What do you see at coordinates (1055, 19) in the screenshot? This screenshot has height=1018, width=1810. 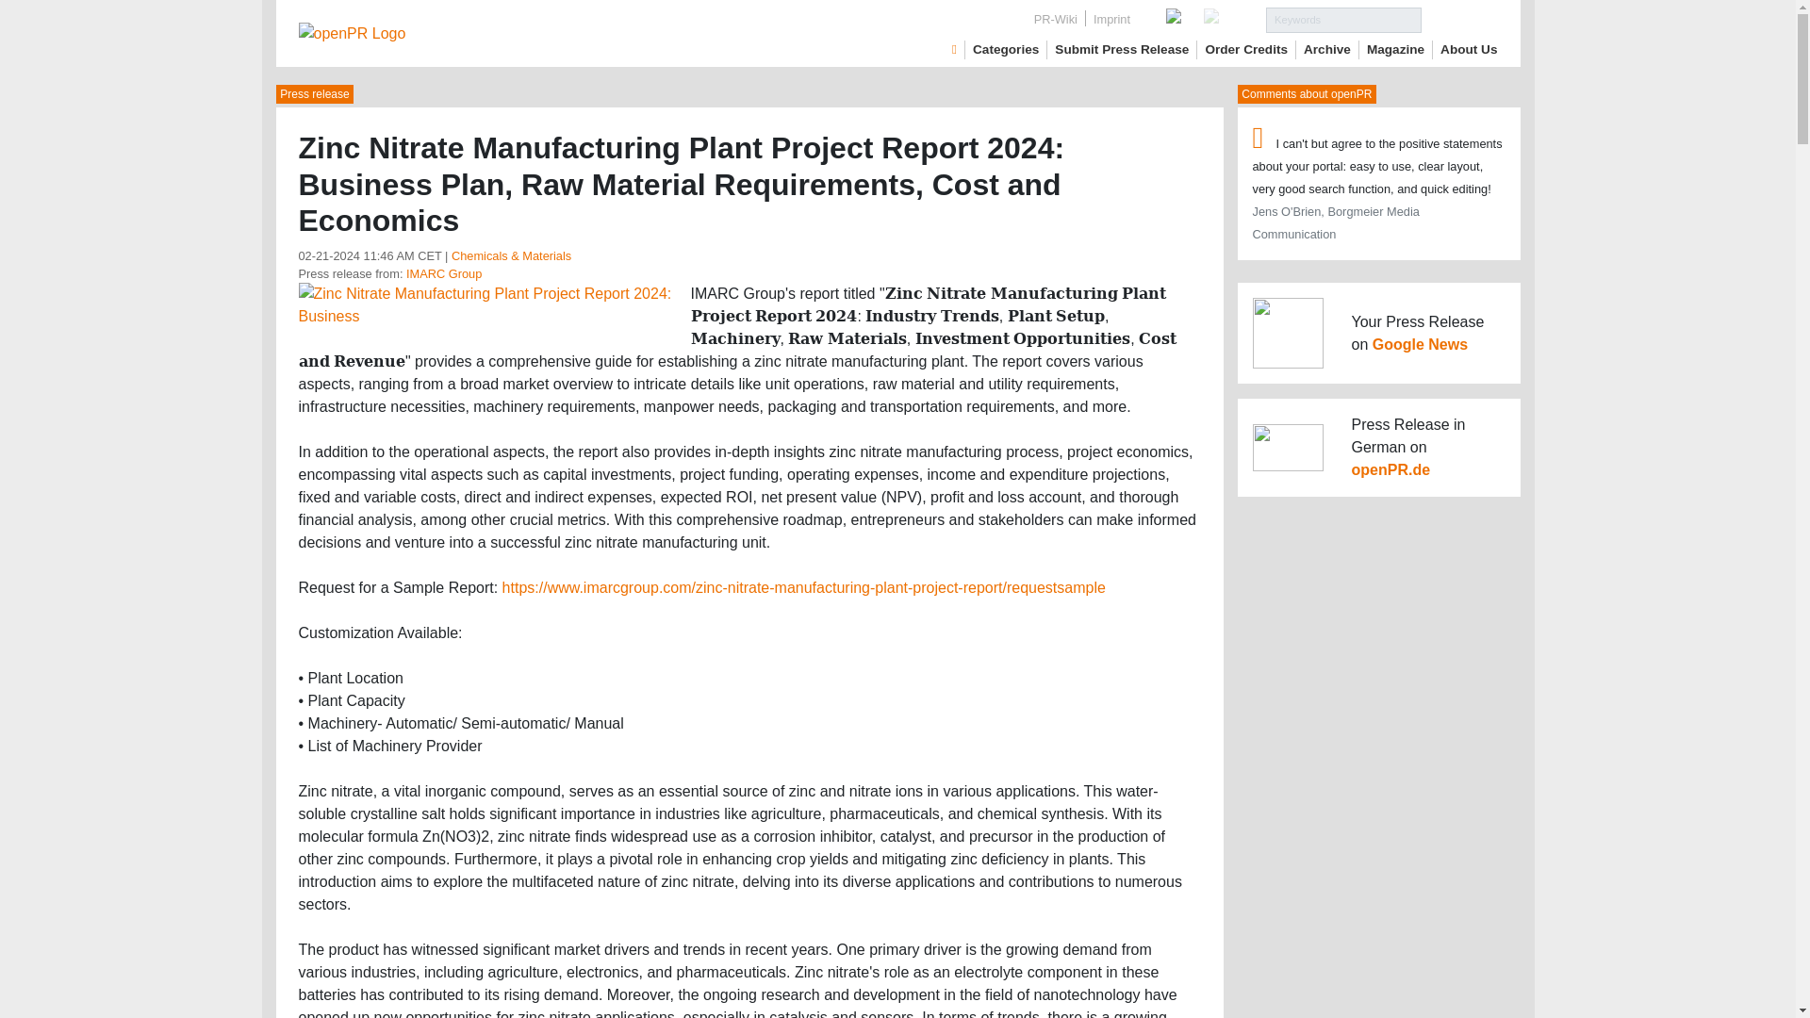 I see `PR-Wiki` at bounding box center [1055, 19].